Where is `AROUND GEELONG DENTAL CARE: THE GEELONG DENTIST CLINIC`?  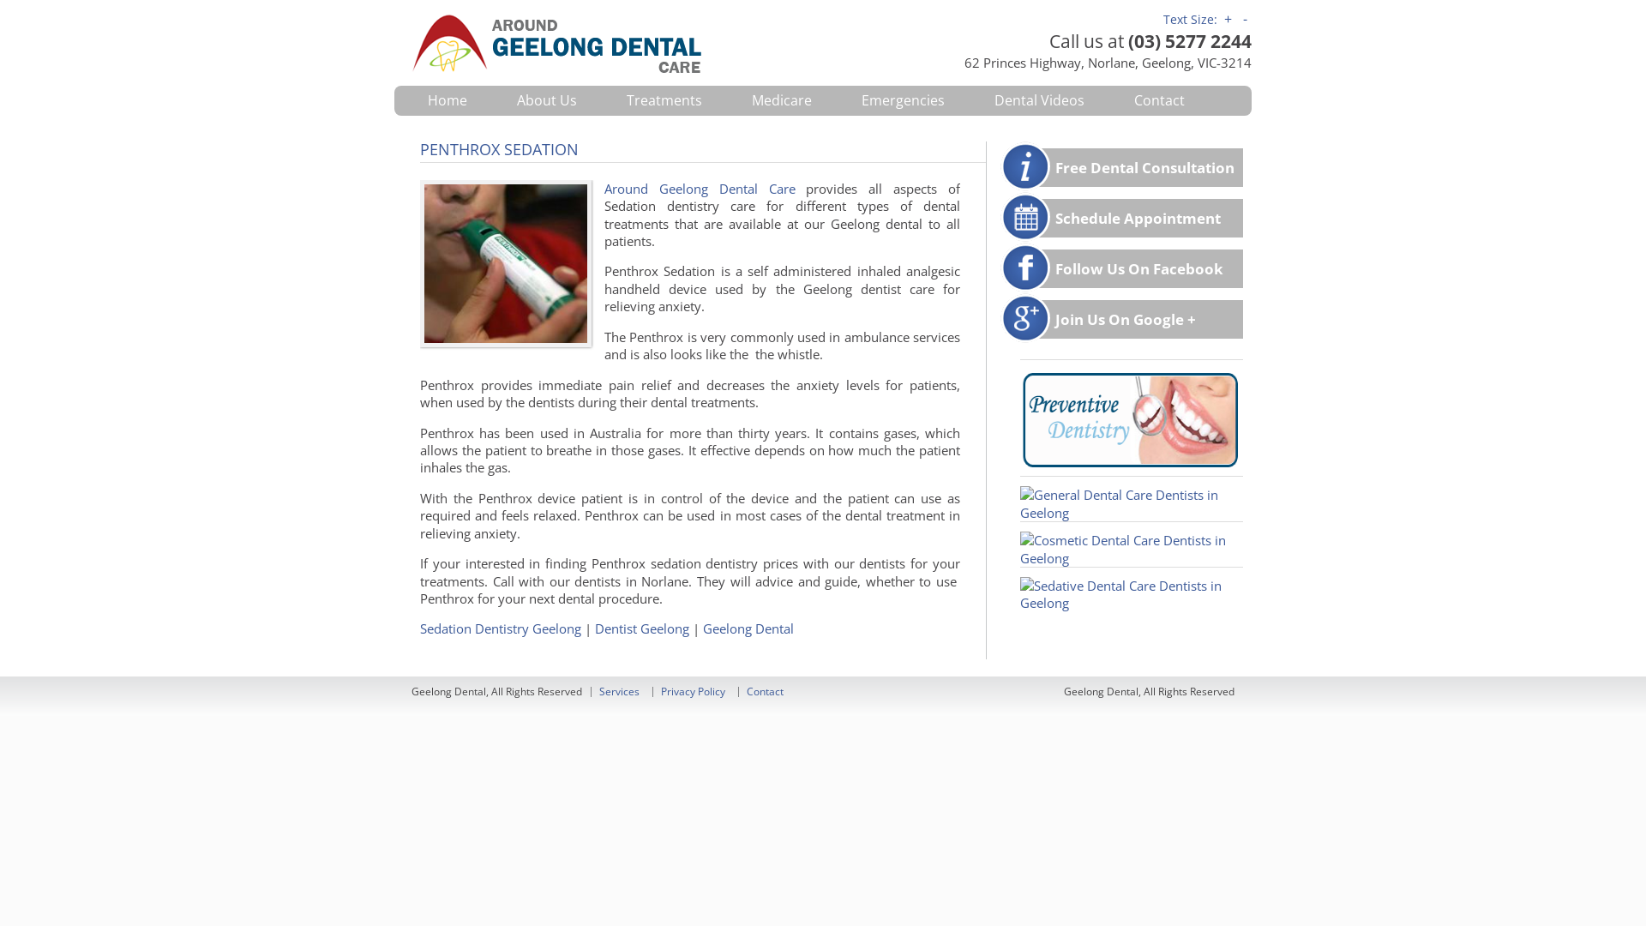
AROUND GEELONG DENTAL CARE: THE GEELONG DENTIST CLINIC is located at coordinates (617, 43).